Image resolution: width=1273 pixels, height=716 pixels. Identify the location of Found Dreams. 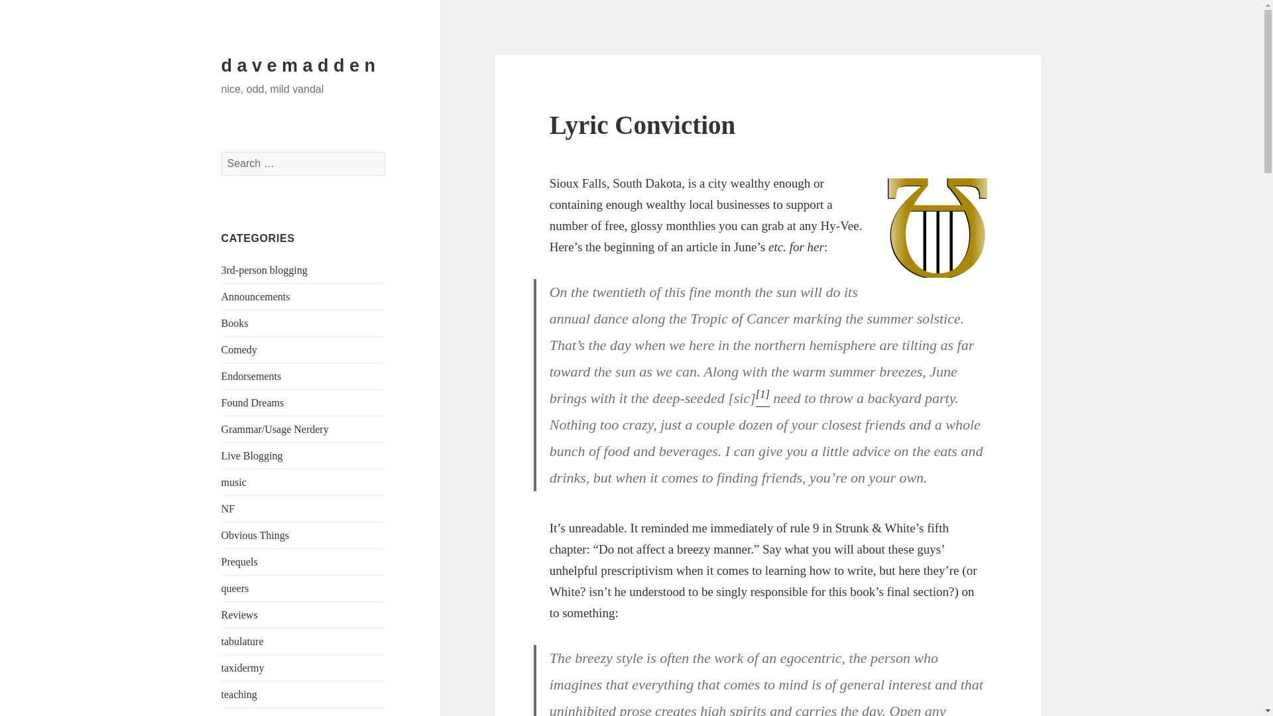
(253, 402).